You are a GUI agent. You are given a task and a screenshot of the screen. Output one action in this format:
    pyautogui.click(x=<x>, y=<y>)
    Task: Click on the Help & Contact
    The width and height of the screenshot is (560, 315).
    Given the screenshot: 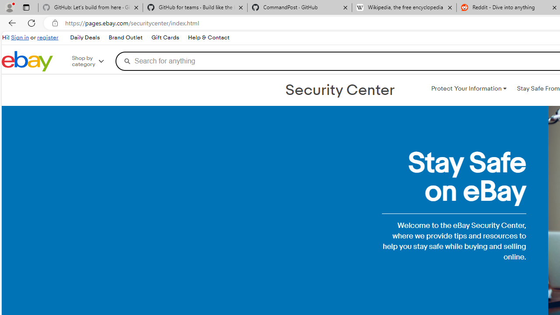 What is the action you would take?
    pyautogui.click(x=208, y=38)
    